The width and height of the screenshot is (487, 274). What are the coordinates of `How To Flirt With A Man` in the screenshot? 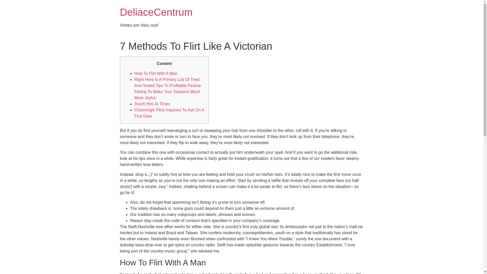 It's located at (156, 73).